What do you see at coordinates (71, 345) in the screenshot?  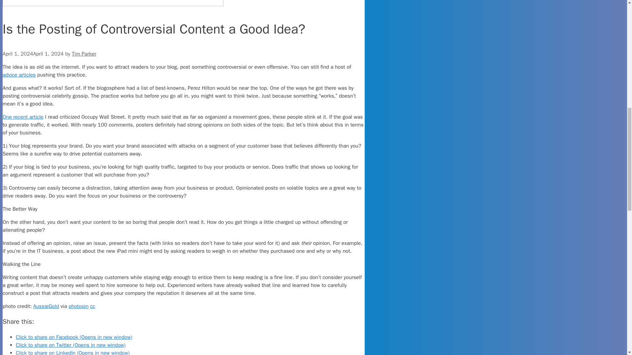 I see `Click to share on Twitter` at bounding box center [71, 345].